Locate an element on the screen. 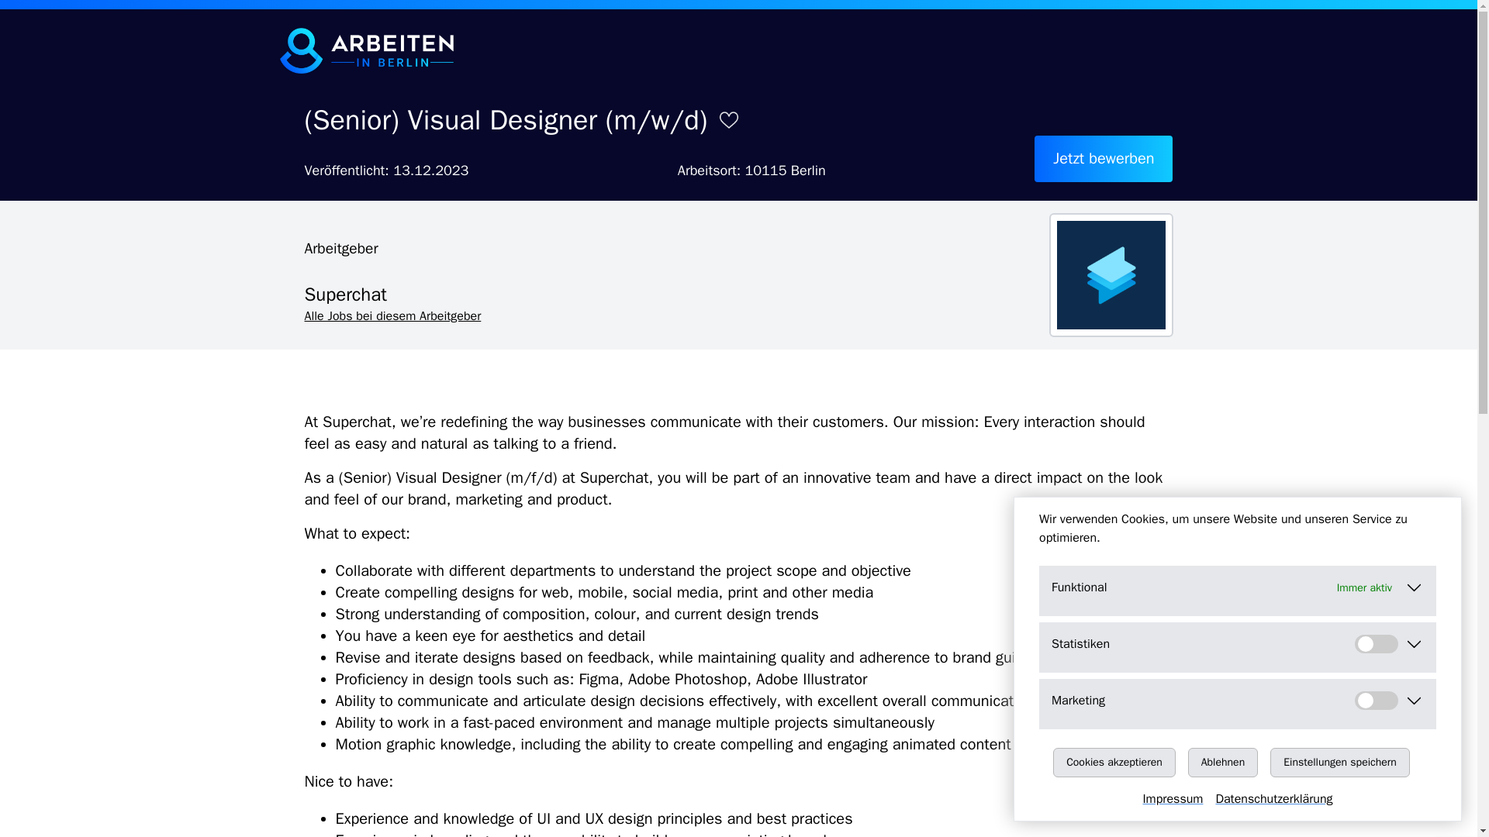 Image resolution: width=1489 pixels, height=837 pixels. Einstellungen speichern is located at coordinates (1340, 763).